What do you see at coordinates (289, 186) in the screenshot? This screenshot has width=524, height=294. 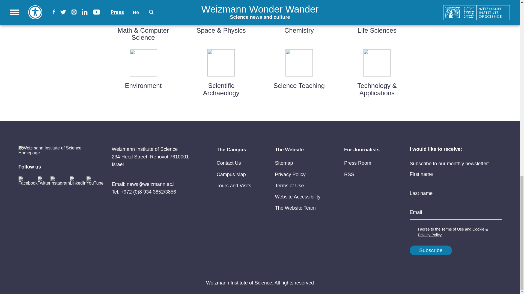 I see `opens in a new window` at bounding box center [289, 186].